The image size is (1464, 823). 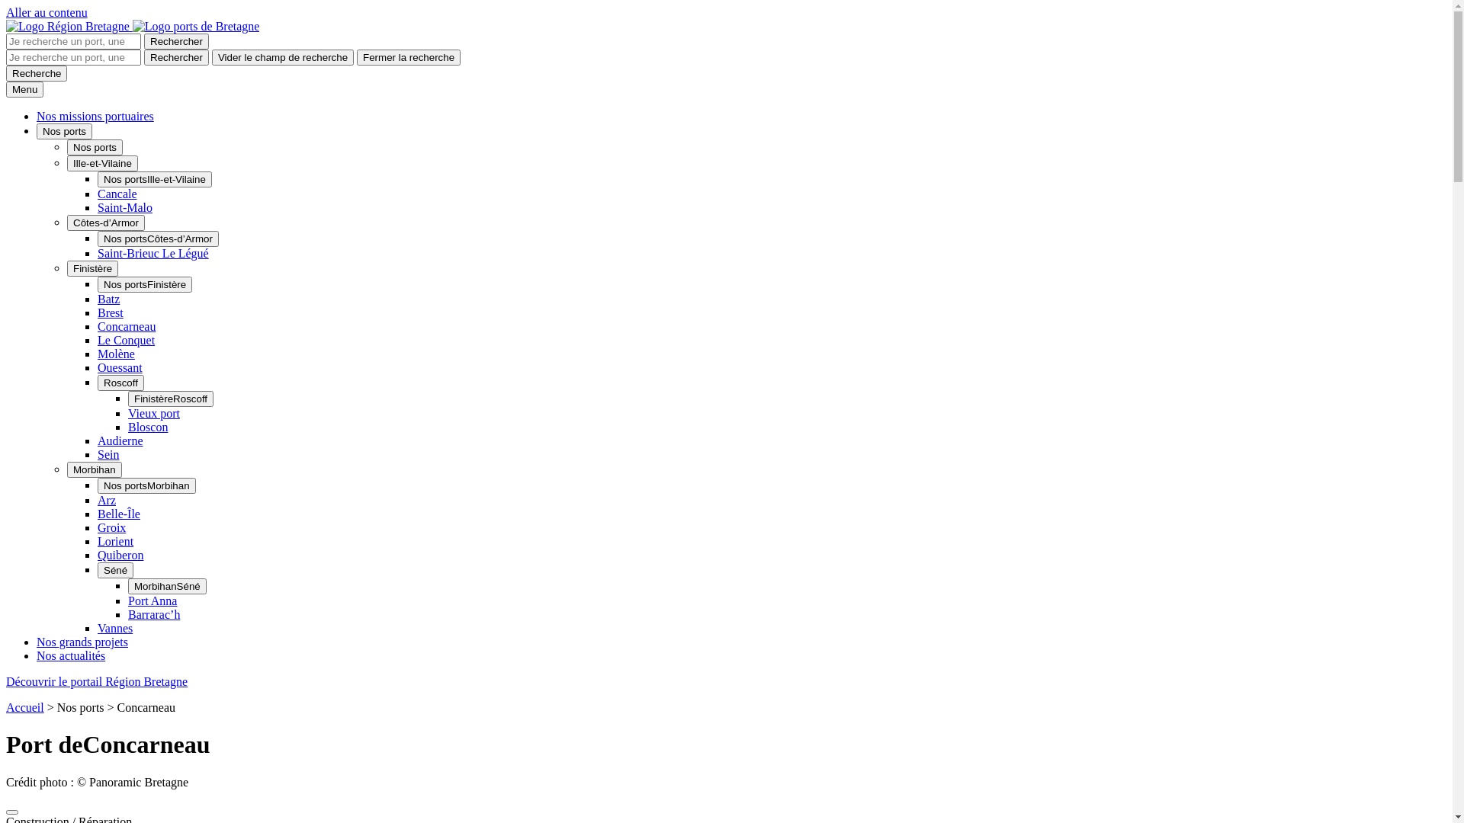 What do you see at coordinates (152, 600) in the screenshot?
I see `Port Anna` at bounding box center [152, 600].